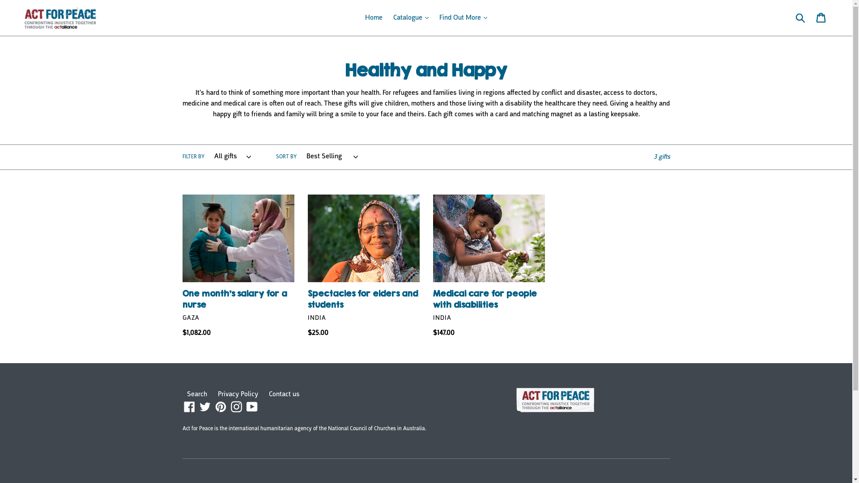 Image resolution: width=859 pixels, height=483 pixels. Describe the element at coordinates (205, 407) in the screenshot. I see `Twitter` at that location.